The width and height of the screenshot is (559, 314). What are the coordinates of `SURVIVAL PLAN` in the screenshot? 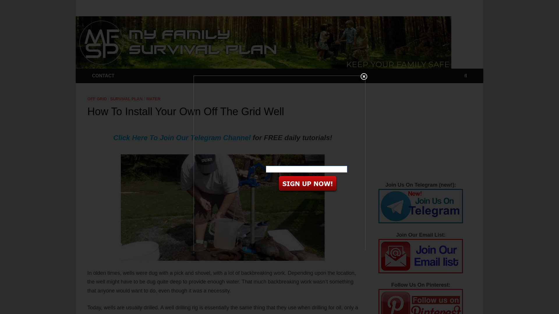 It's located at (126, 99).